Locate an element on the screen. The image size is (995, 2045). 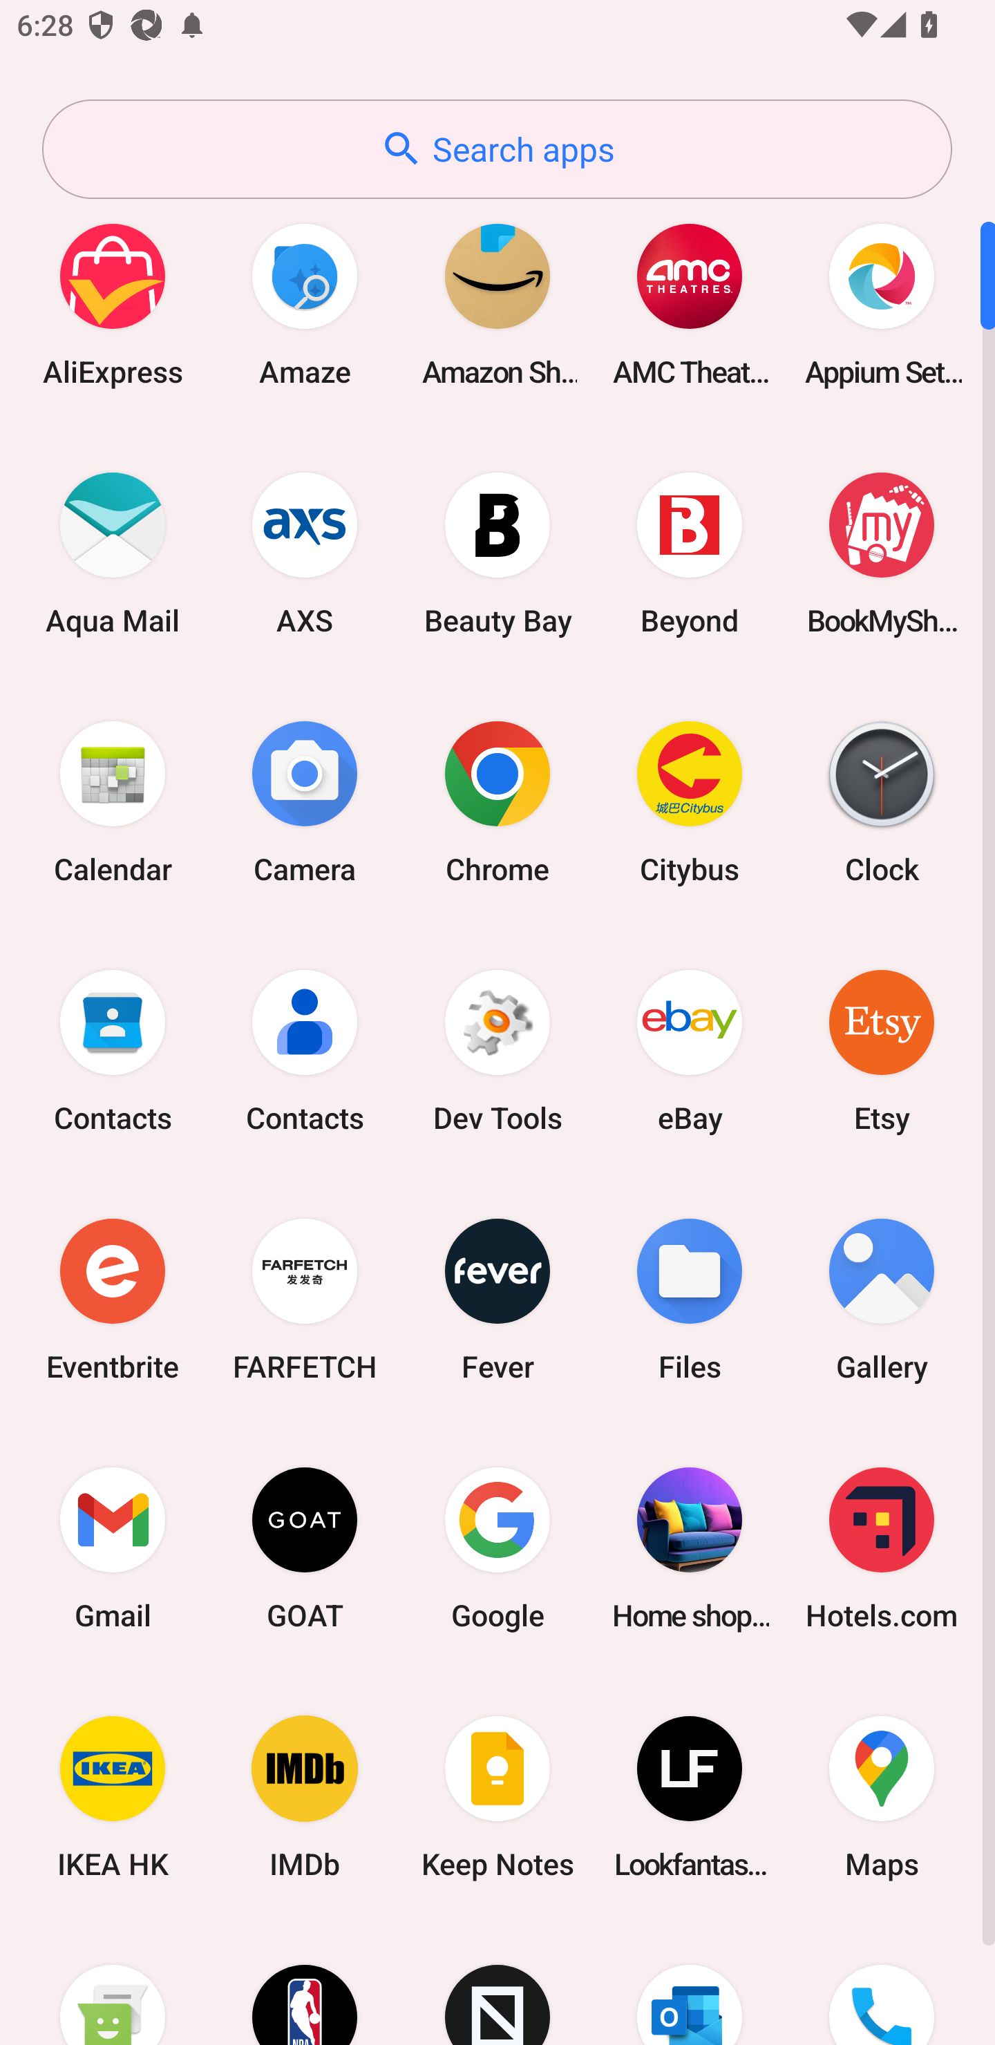
Files is located at coordinates (690, 1299).